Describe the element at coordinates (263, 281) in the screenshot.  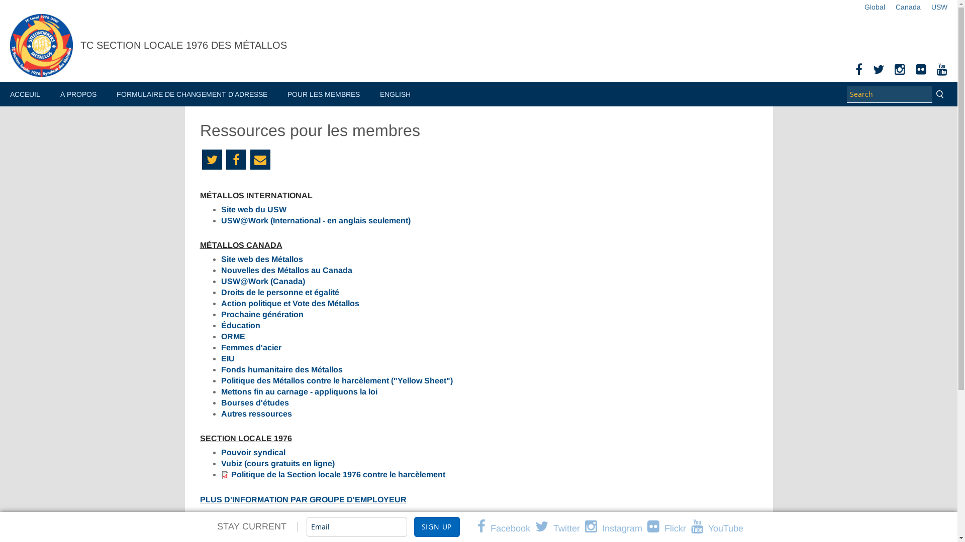
I see `USW@Work (Canada)` at that location.